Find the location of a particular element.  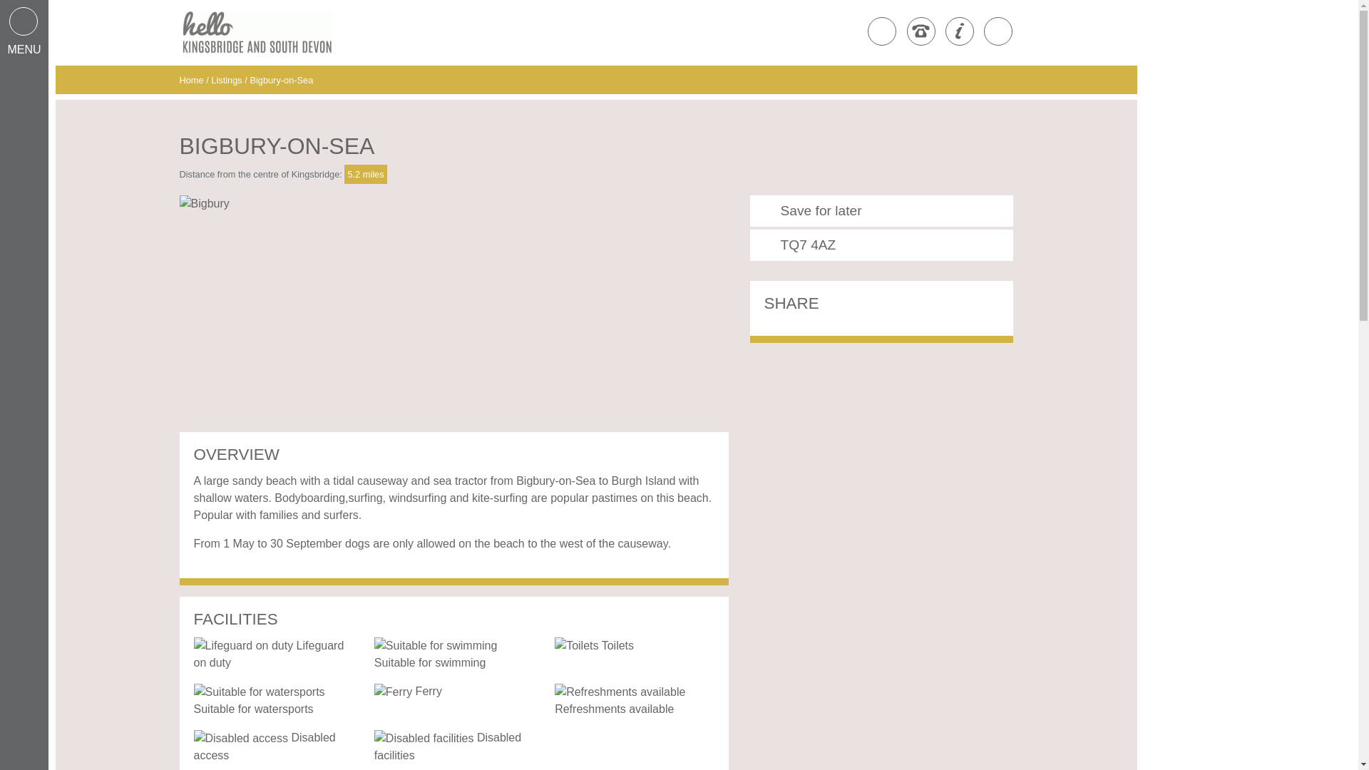

MENU is located at coordinates (24, 33).